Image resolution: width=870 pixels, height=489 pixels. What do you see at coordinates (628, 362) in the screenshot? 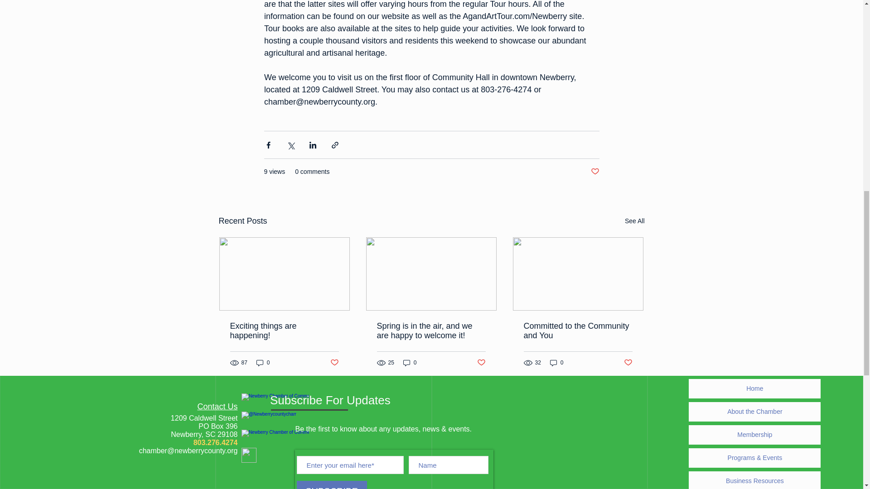
I see `Post not marked as liked` at bounding box center [628, 362].